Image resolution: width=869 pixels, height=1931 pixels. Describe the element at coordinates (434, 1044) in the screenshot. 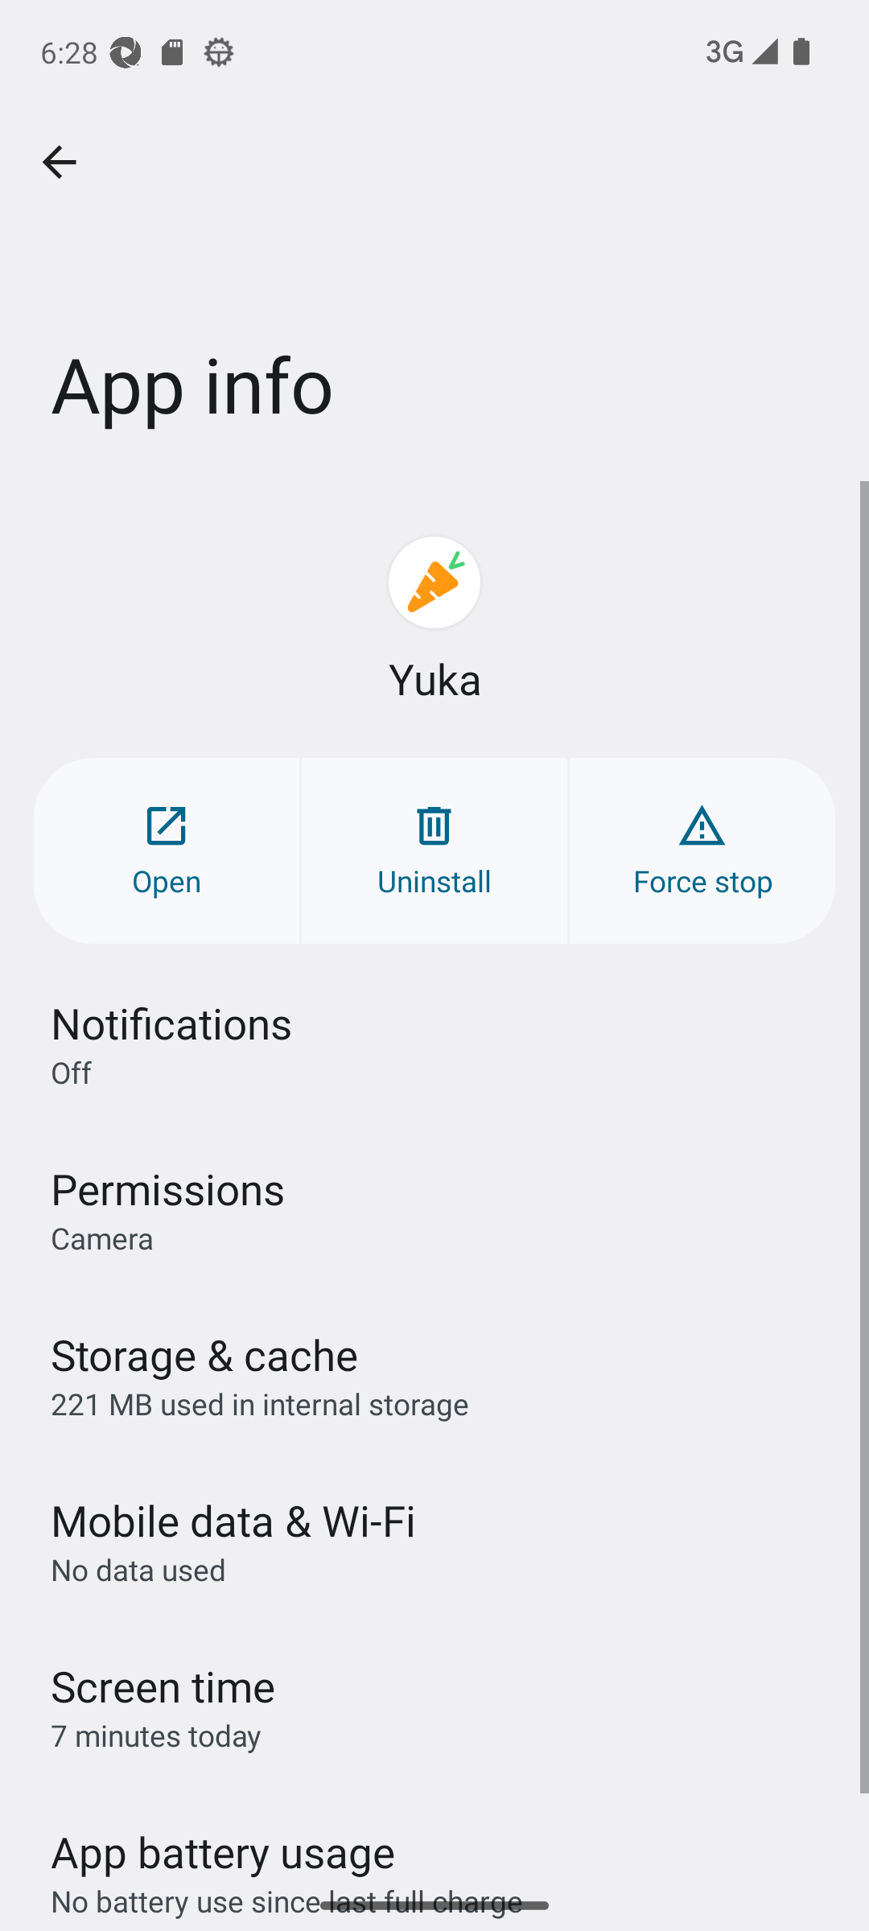

I see `Notifications Off` at that location.